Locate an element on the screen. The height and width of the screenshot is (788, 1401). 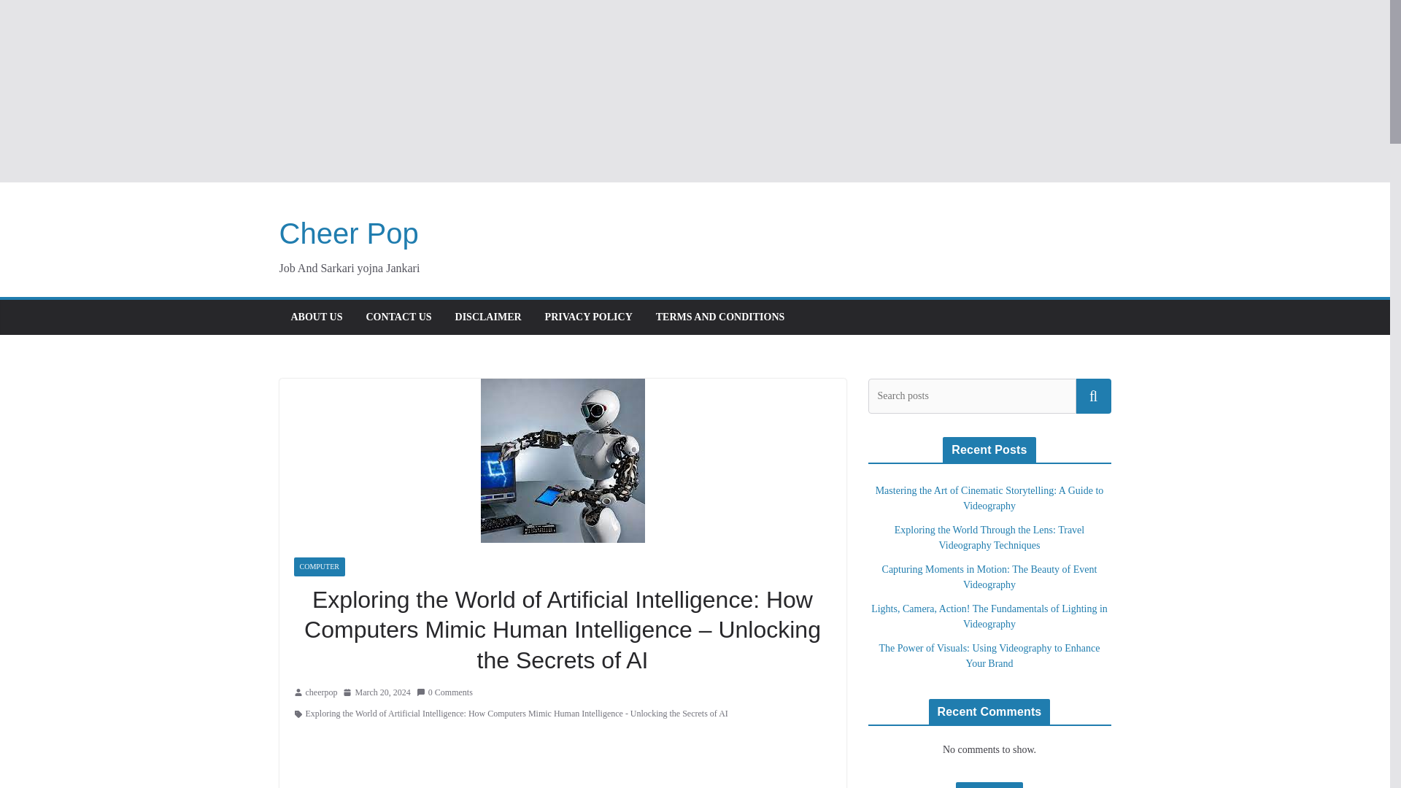
March 20, 2024 is located at coordinates (377, 693).